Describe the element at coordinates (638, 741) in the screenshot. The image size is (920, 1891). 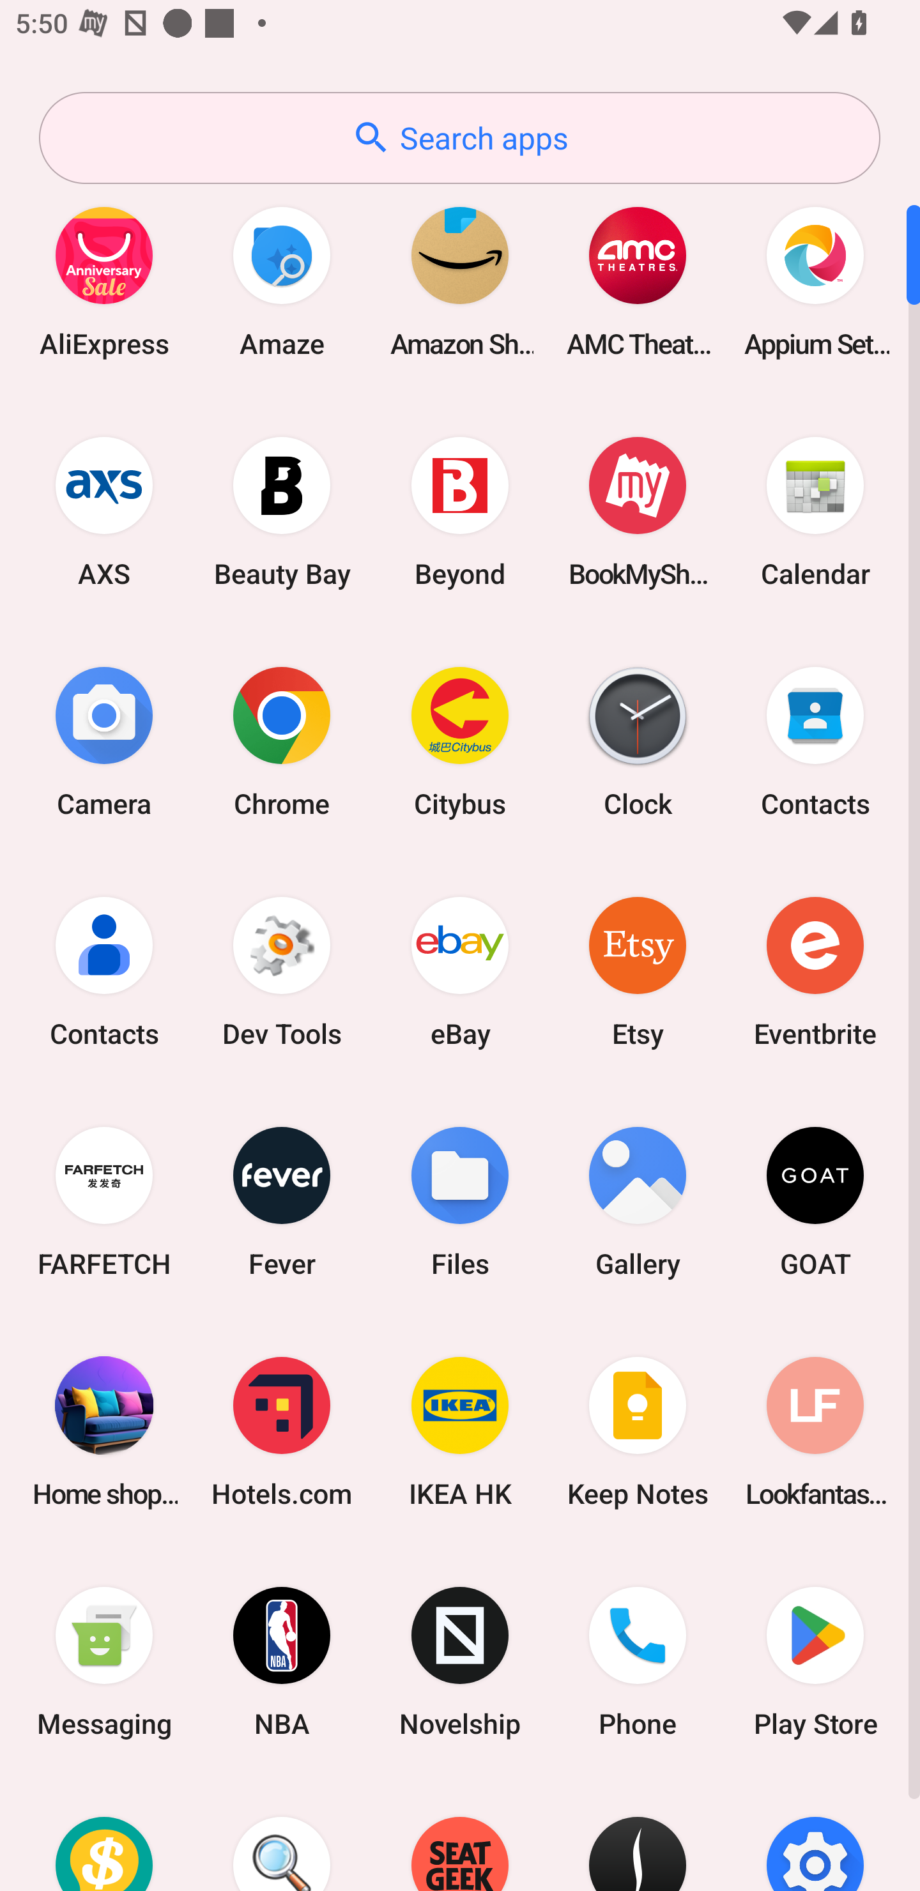
I see `Clock` at that location.